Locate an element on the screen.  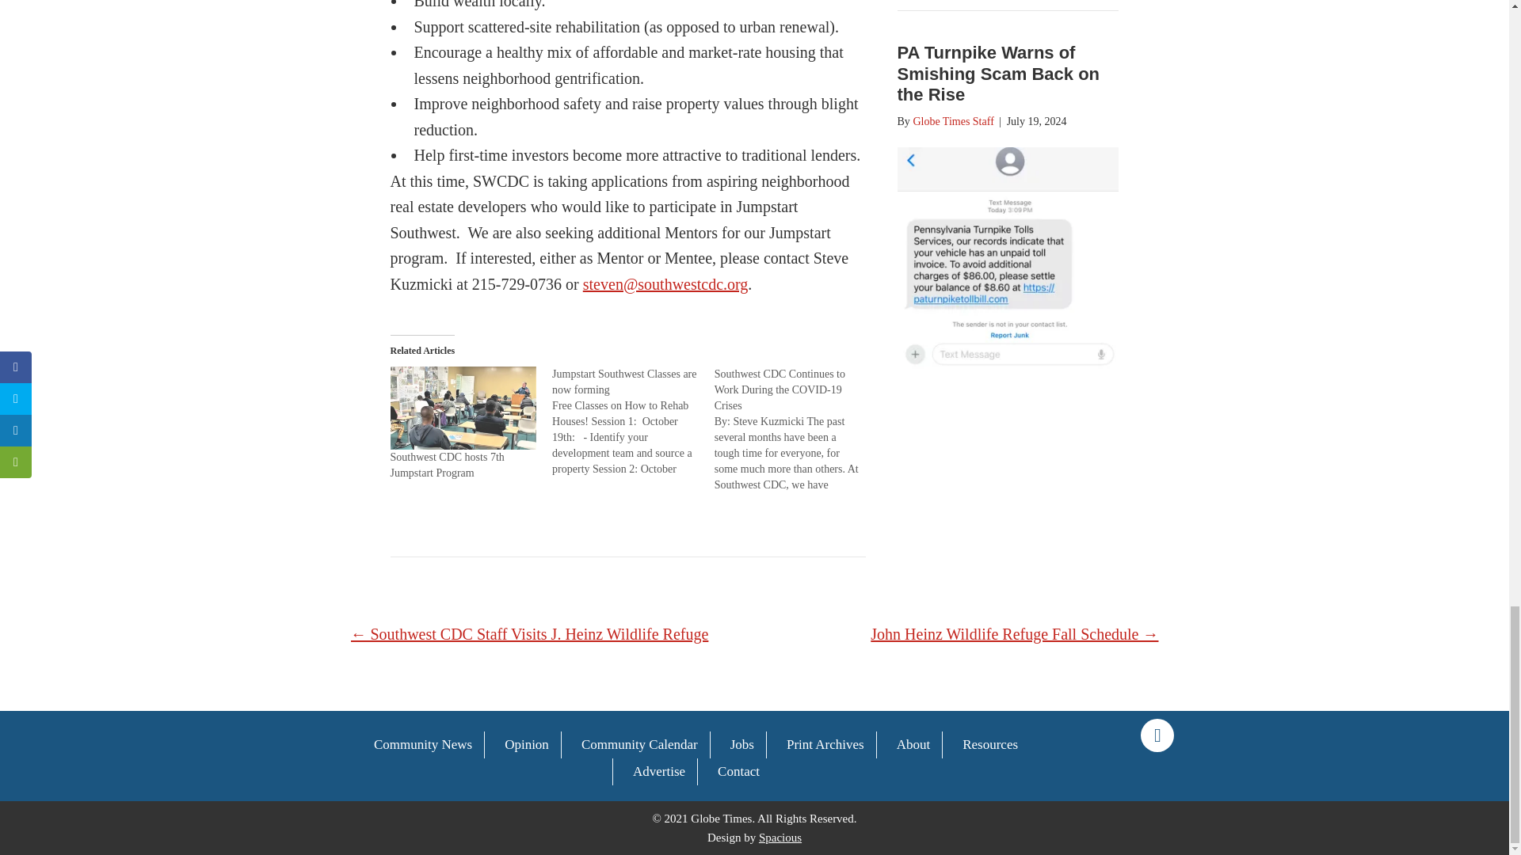
Community News is located at coordinates (422, 744).